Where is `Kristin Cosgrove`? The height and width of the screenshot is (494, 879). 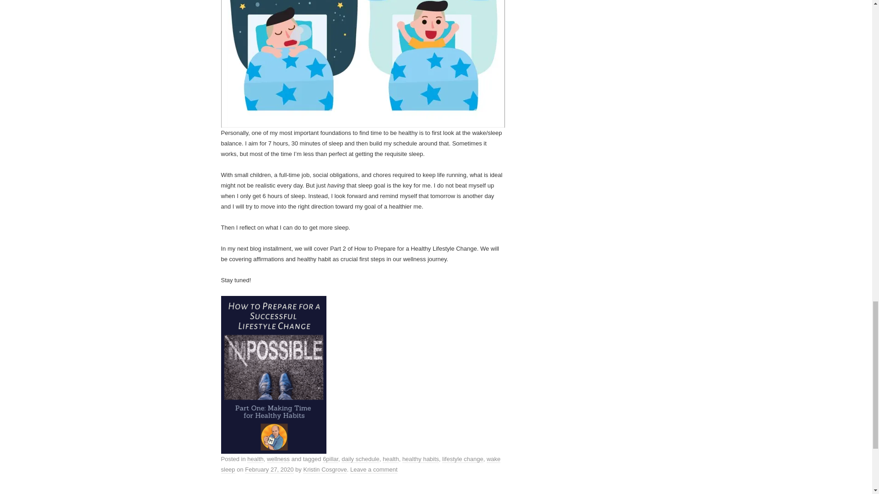
Kristin Cosgrove is located at coordinates (325, 469).